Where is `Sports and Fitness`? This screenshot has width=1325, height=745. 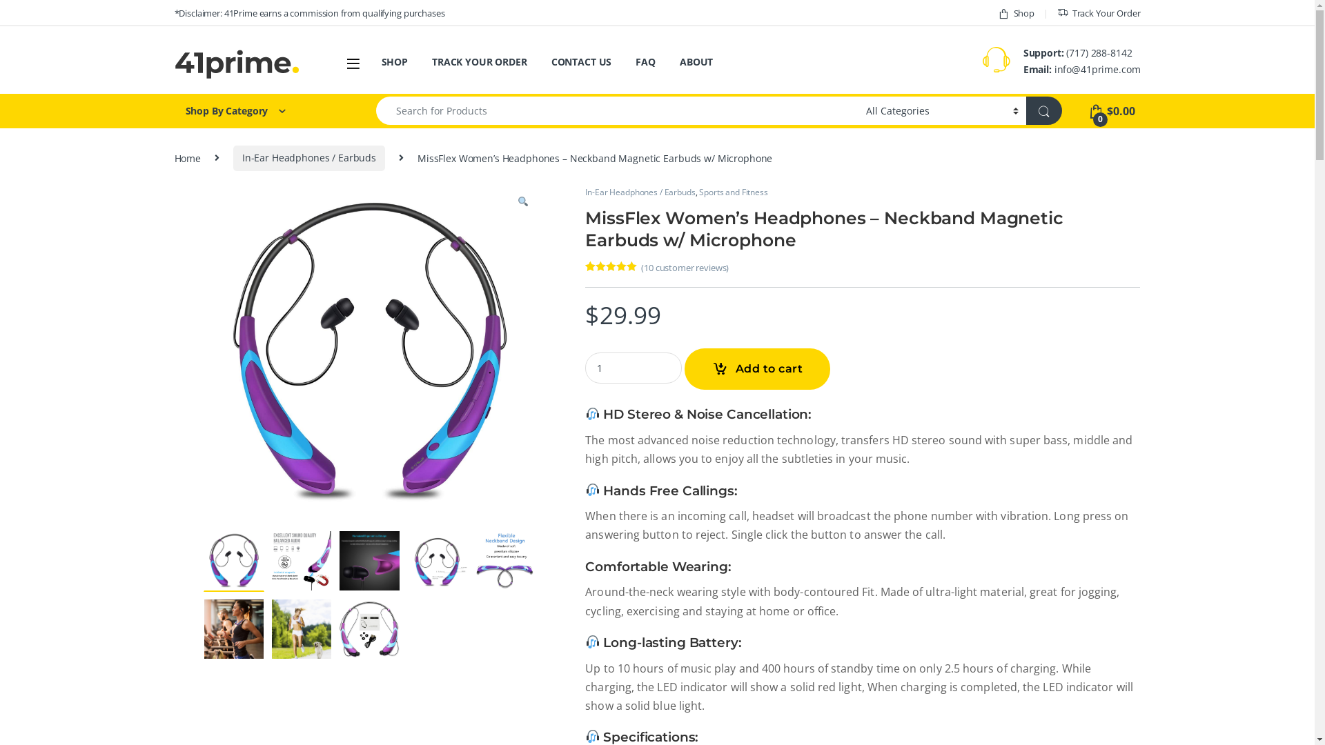
Sports and Fitness is located at coordinates (733, 192).